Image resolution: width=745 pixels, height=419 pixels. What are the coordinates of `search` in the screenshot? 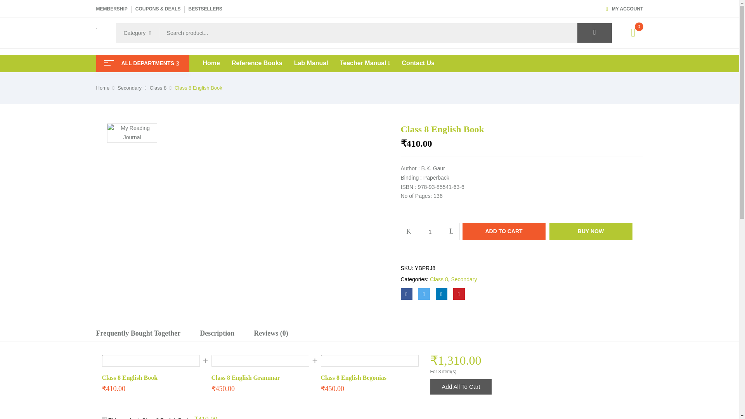 It's located at (594, 33).